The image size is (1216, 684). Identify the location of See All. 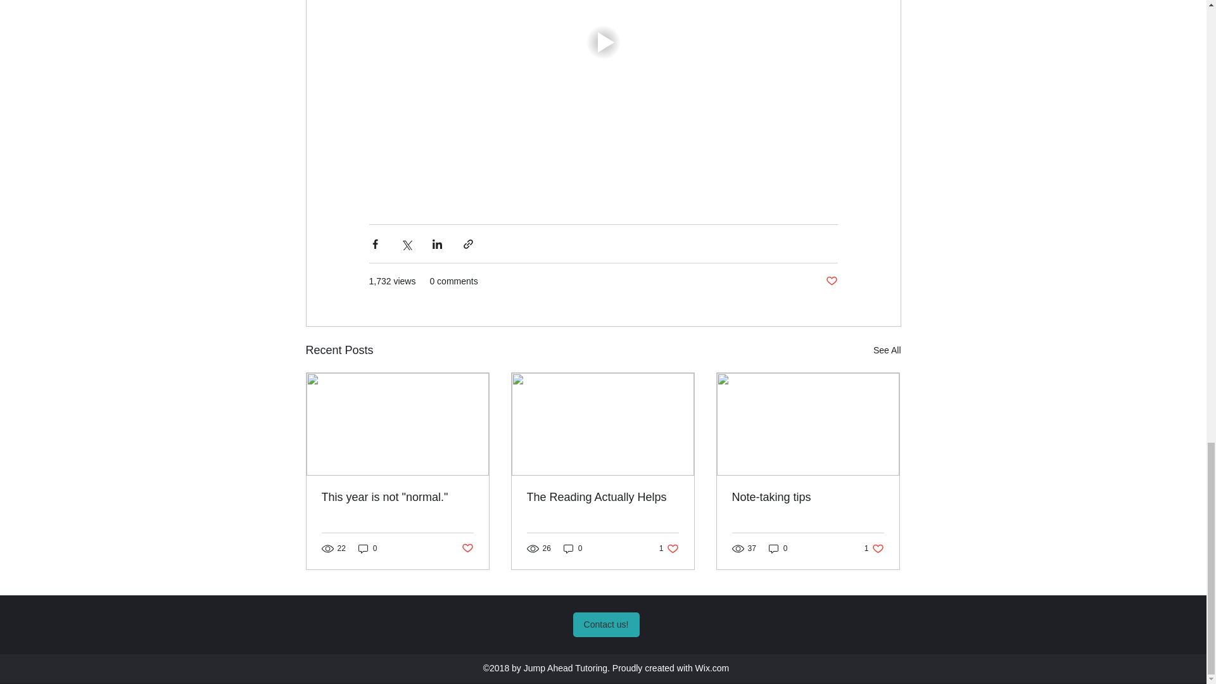
(887, 350).